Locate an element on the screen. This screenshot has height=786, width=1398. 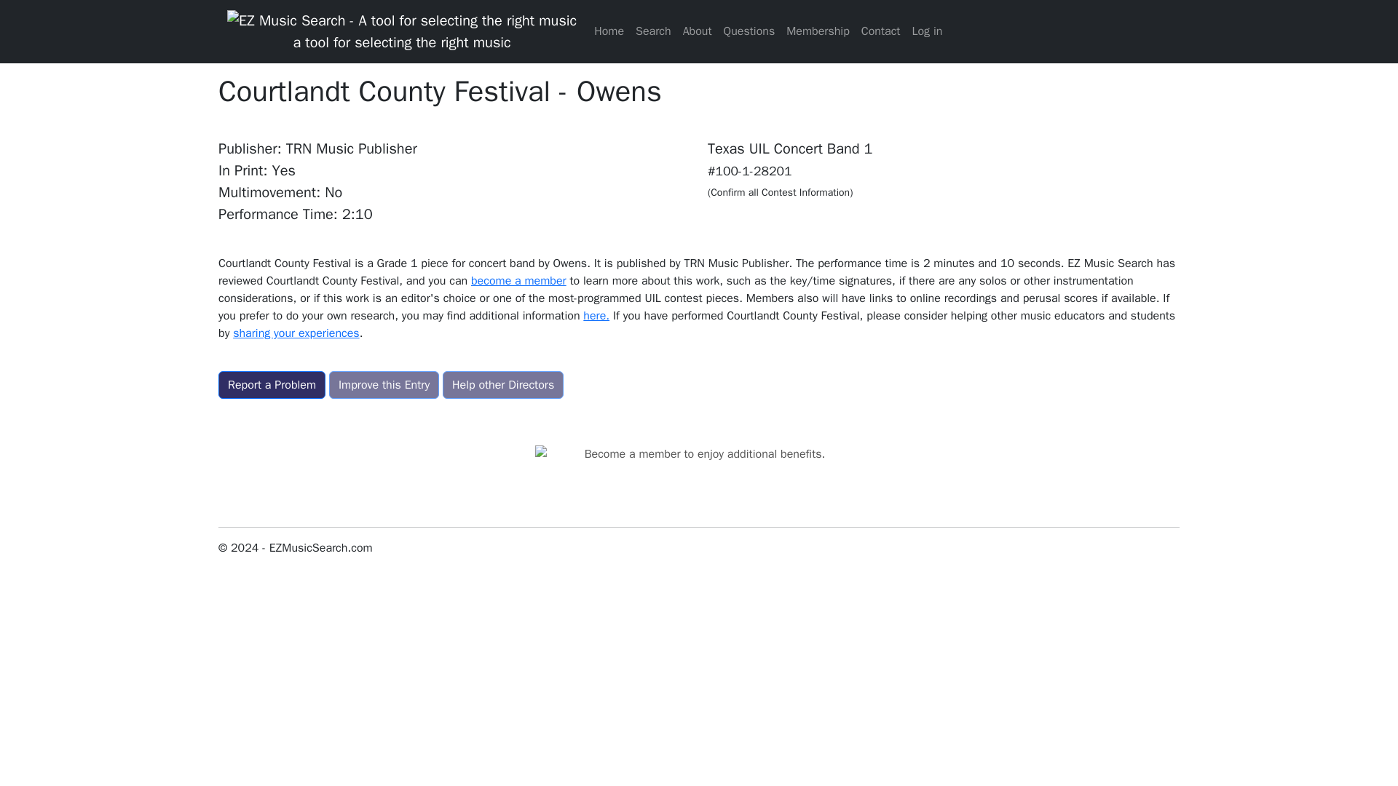
a tool for selecting the right music is located at coordinates (401, 31).